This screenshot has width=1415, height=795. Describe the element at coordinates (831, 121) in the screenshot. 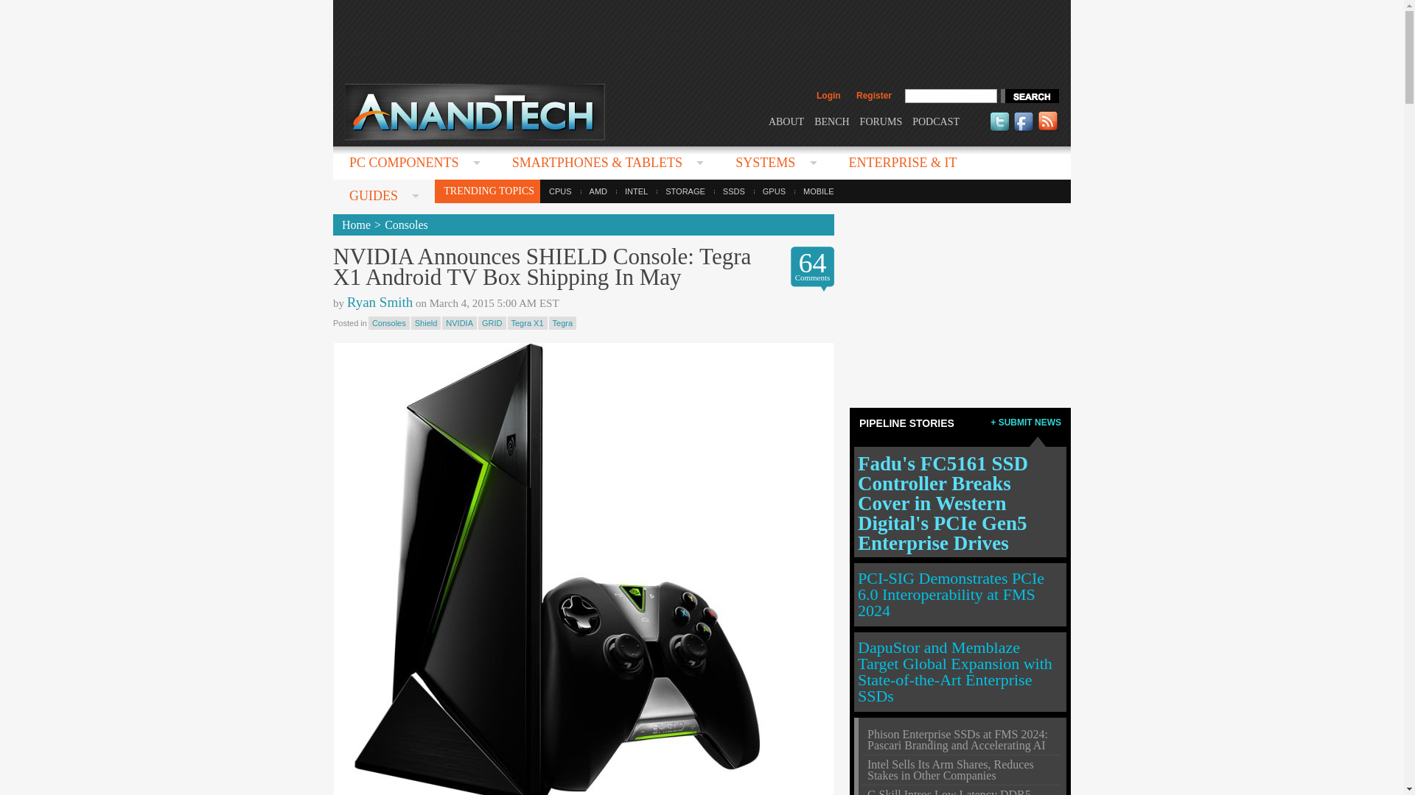

I see `BENCH` at that location.